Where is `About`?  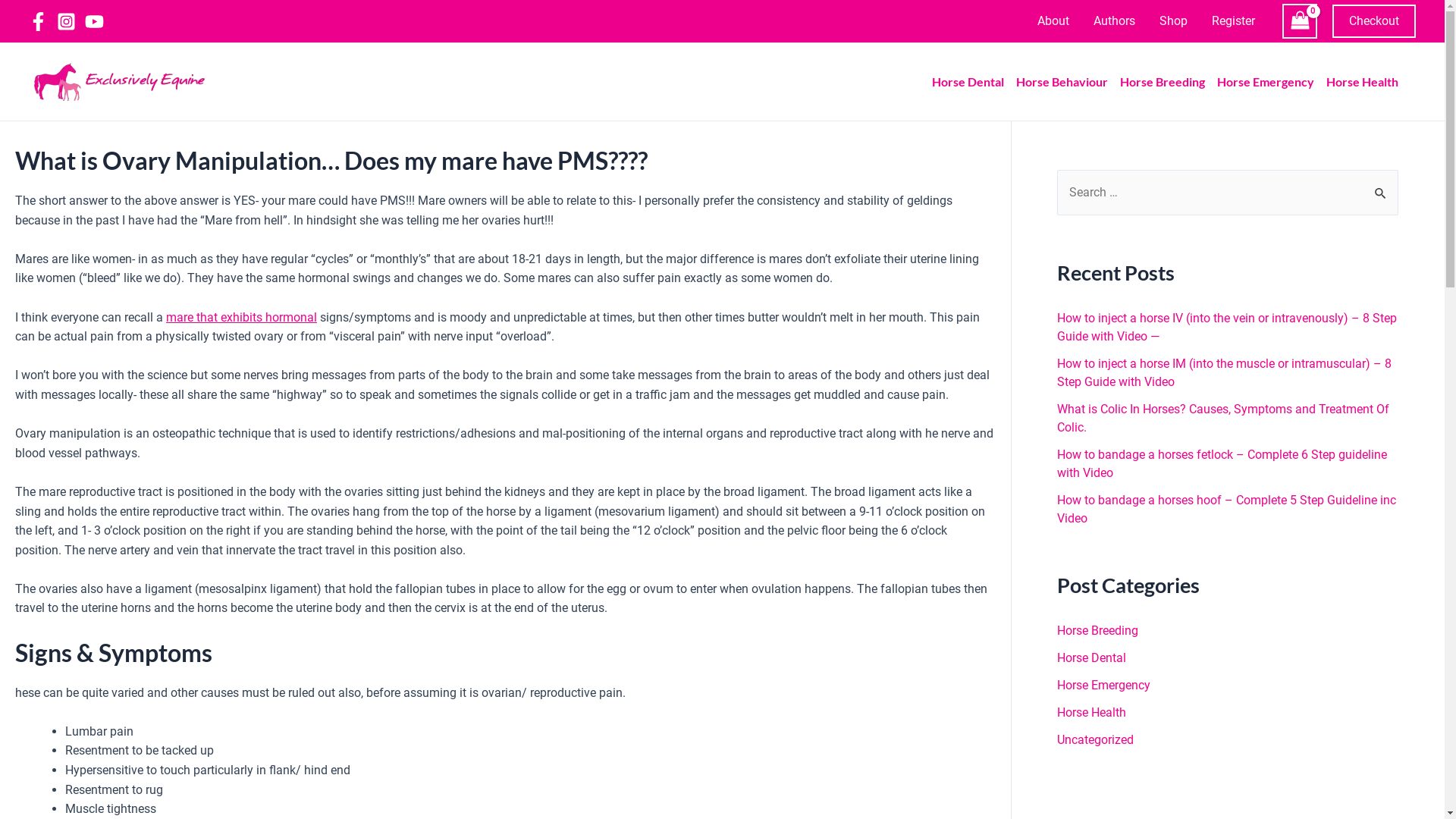 About is located at coordinates (1053, 21).